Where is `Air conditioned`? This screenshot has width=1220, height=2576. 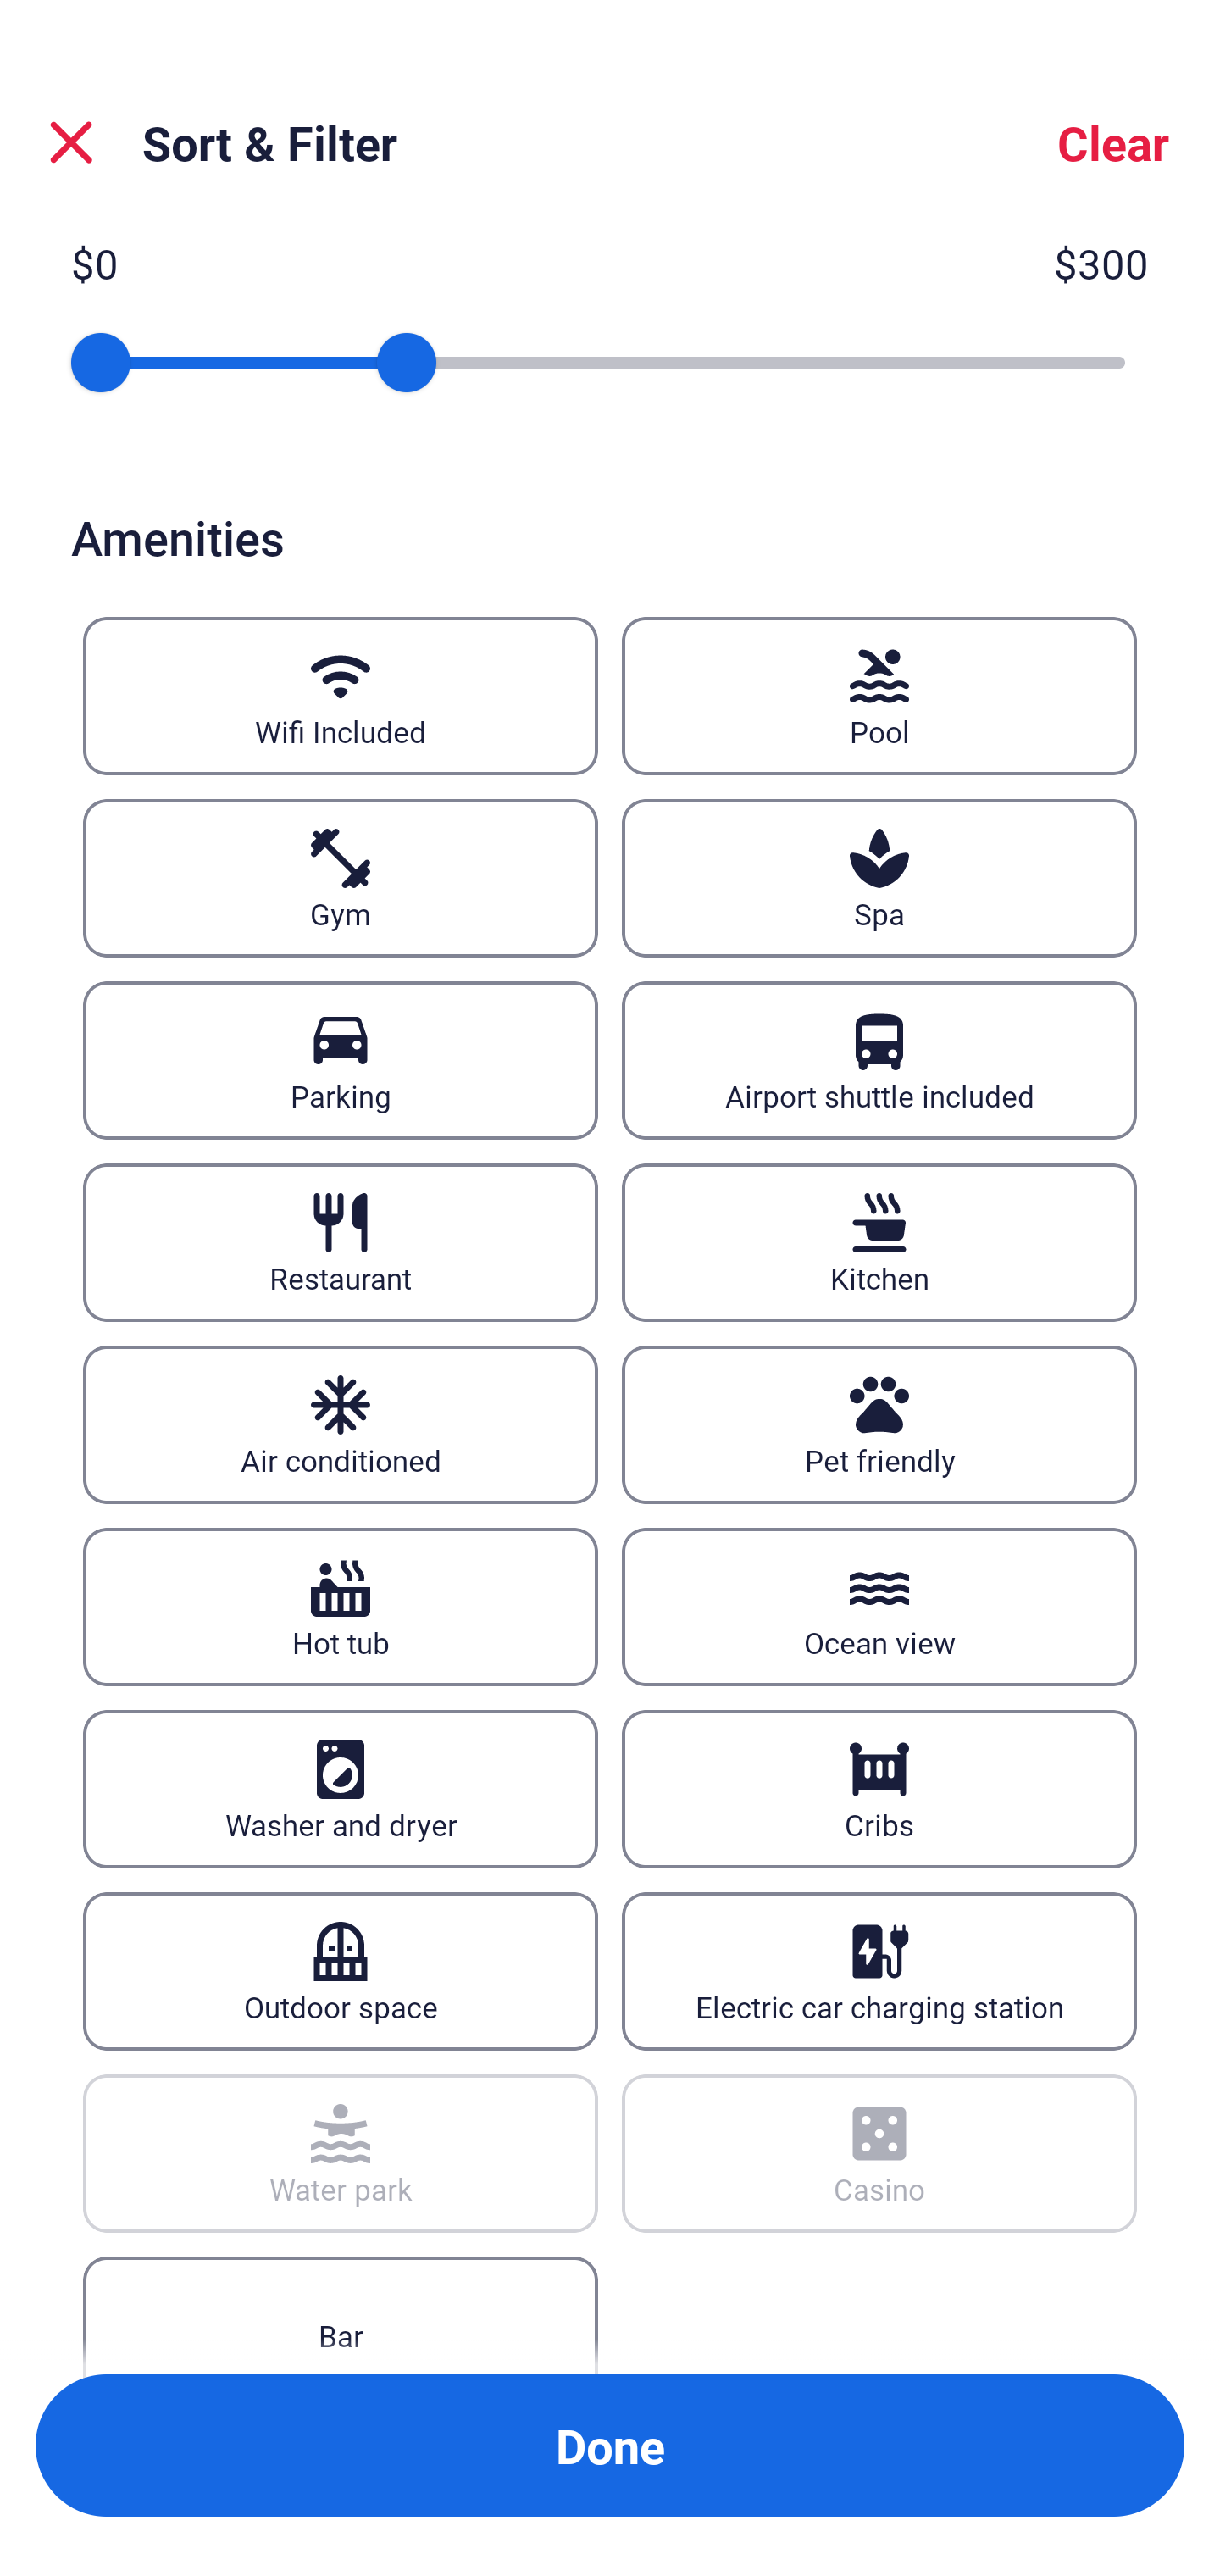 Air conditioned is located at coordinates (340, 1424).